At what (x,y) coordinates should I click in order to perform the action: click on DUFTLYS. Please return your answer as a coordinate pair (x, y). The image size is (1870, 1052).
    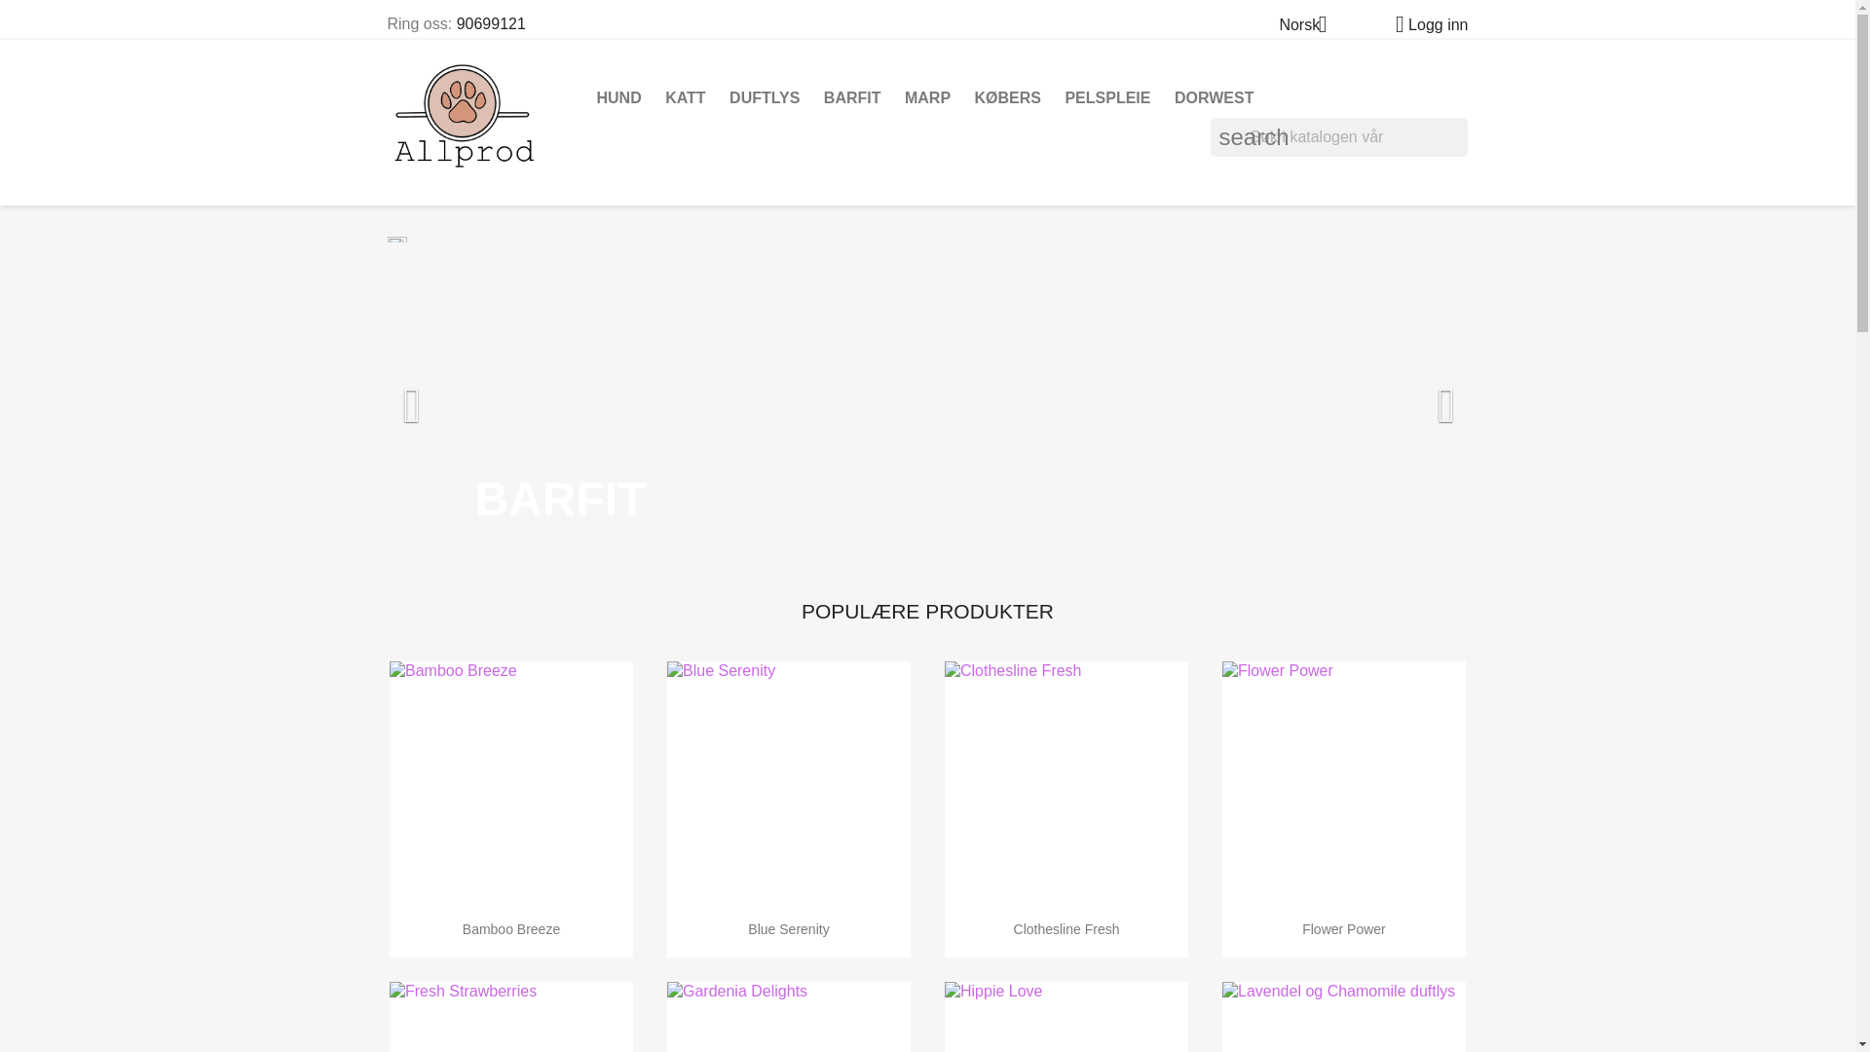
    Looking at the image, I should click on (765, 97).